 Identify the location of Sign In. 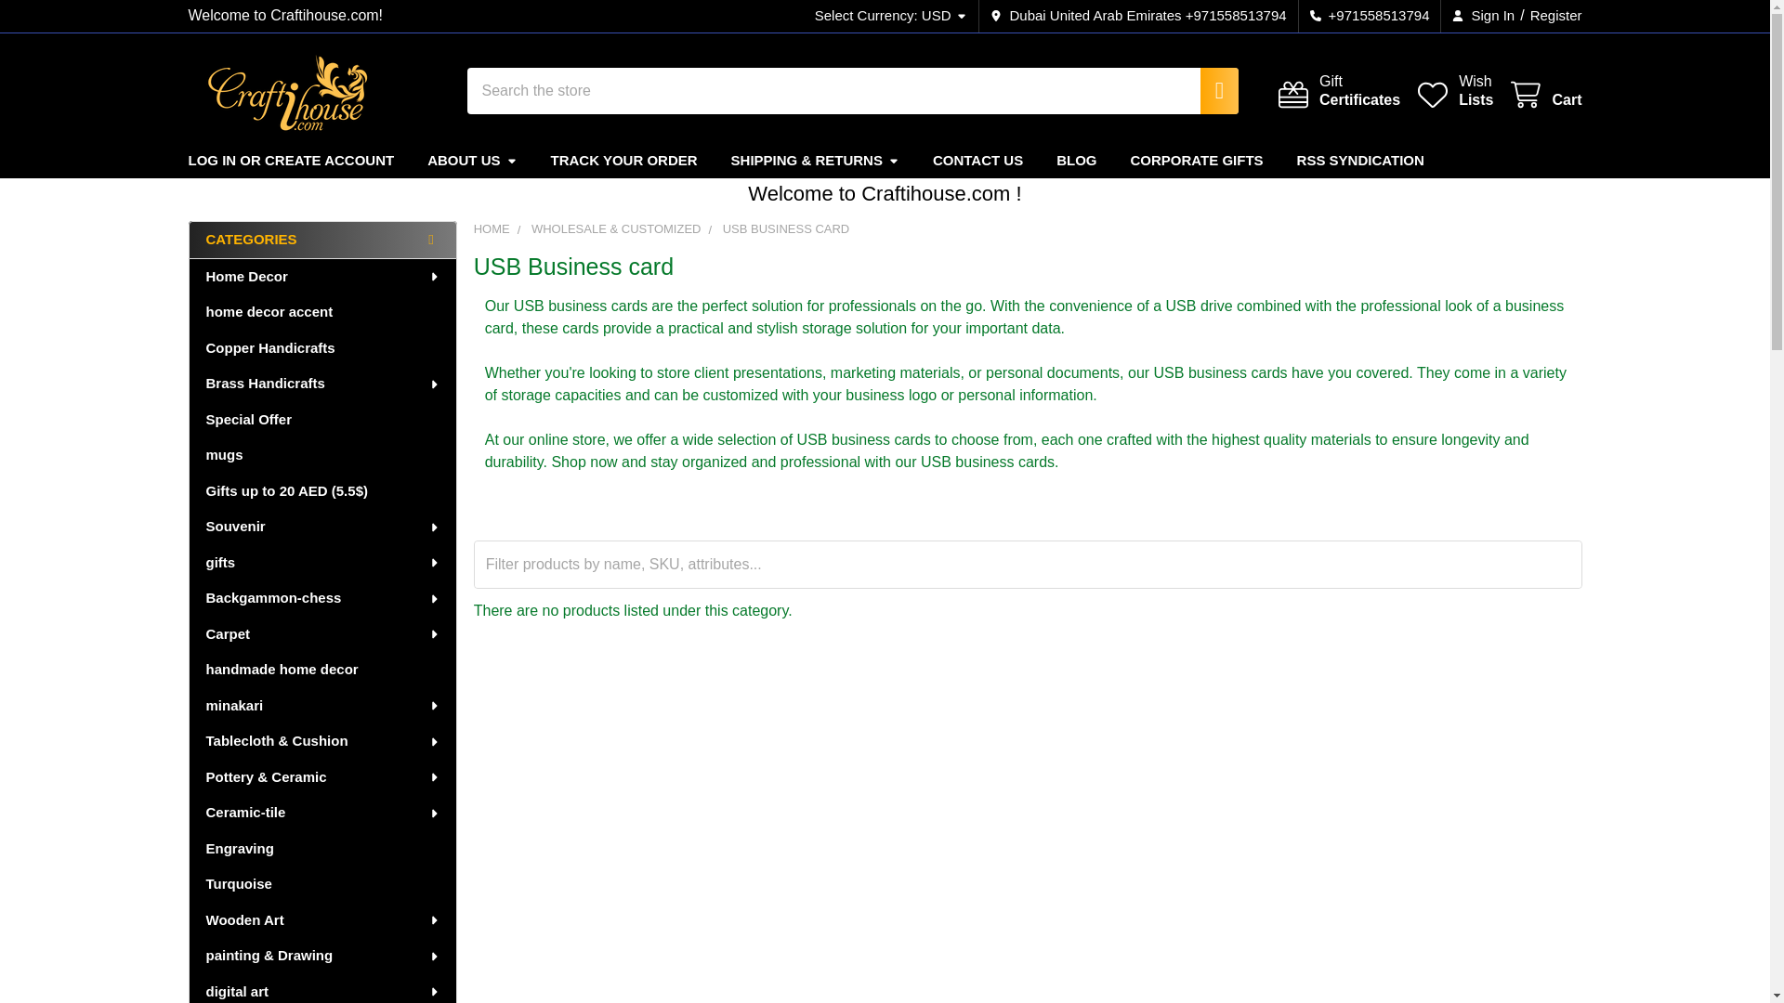
(1544, 95).